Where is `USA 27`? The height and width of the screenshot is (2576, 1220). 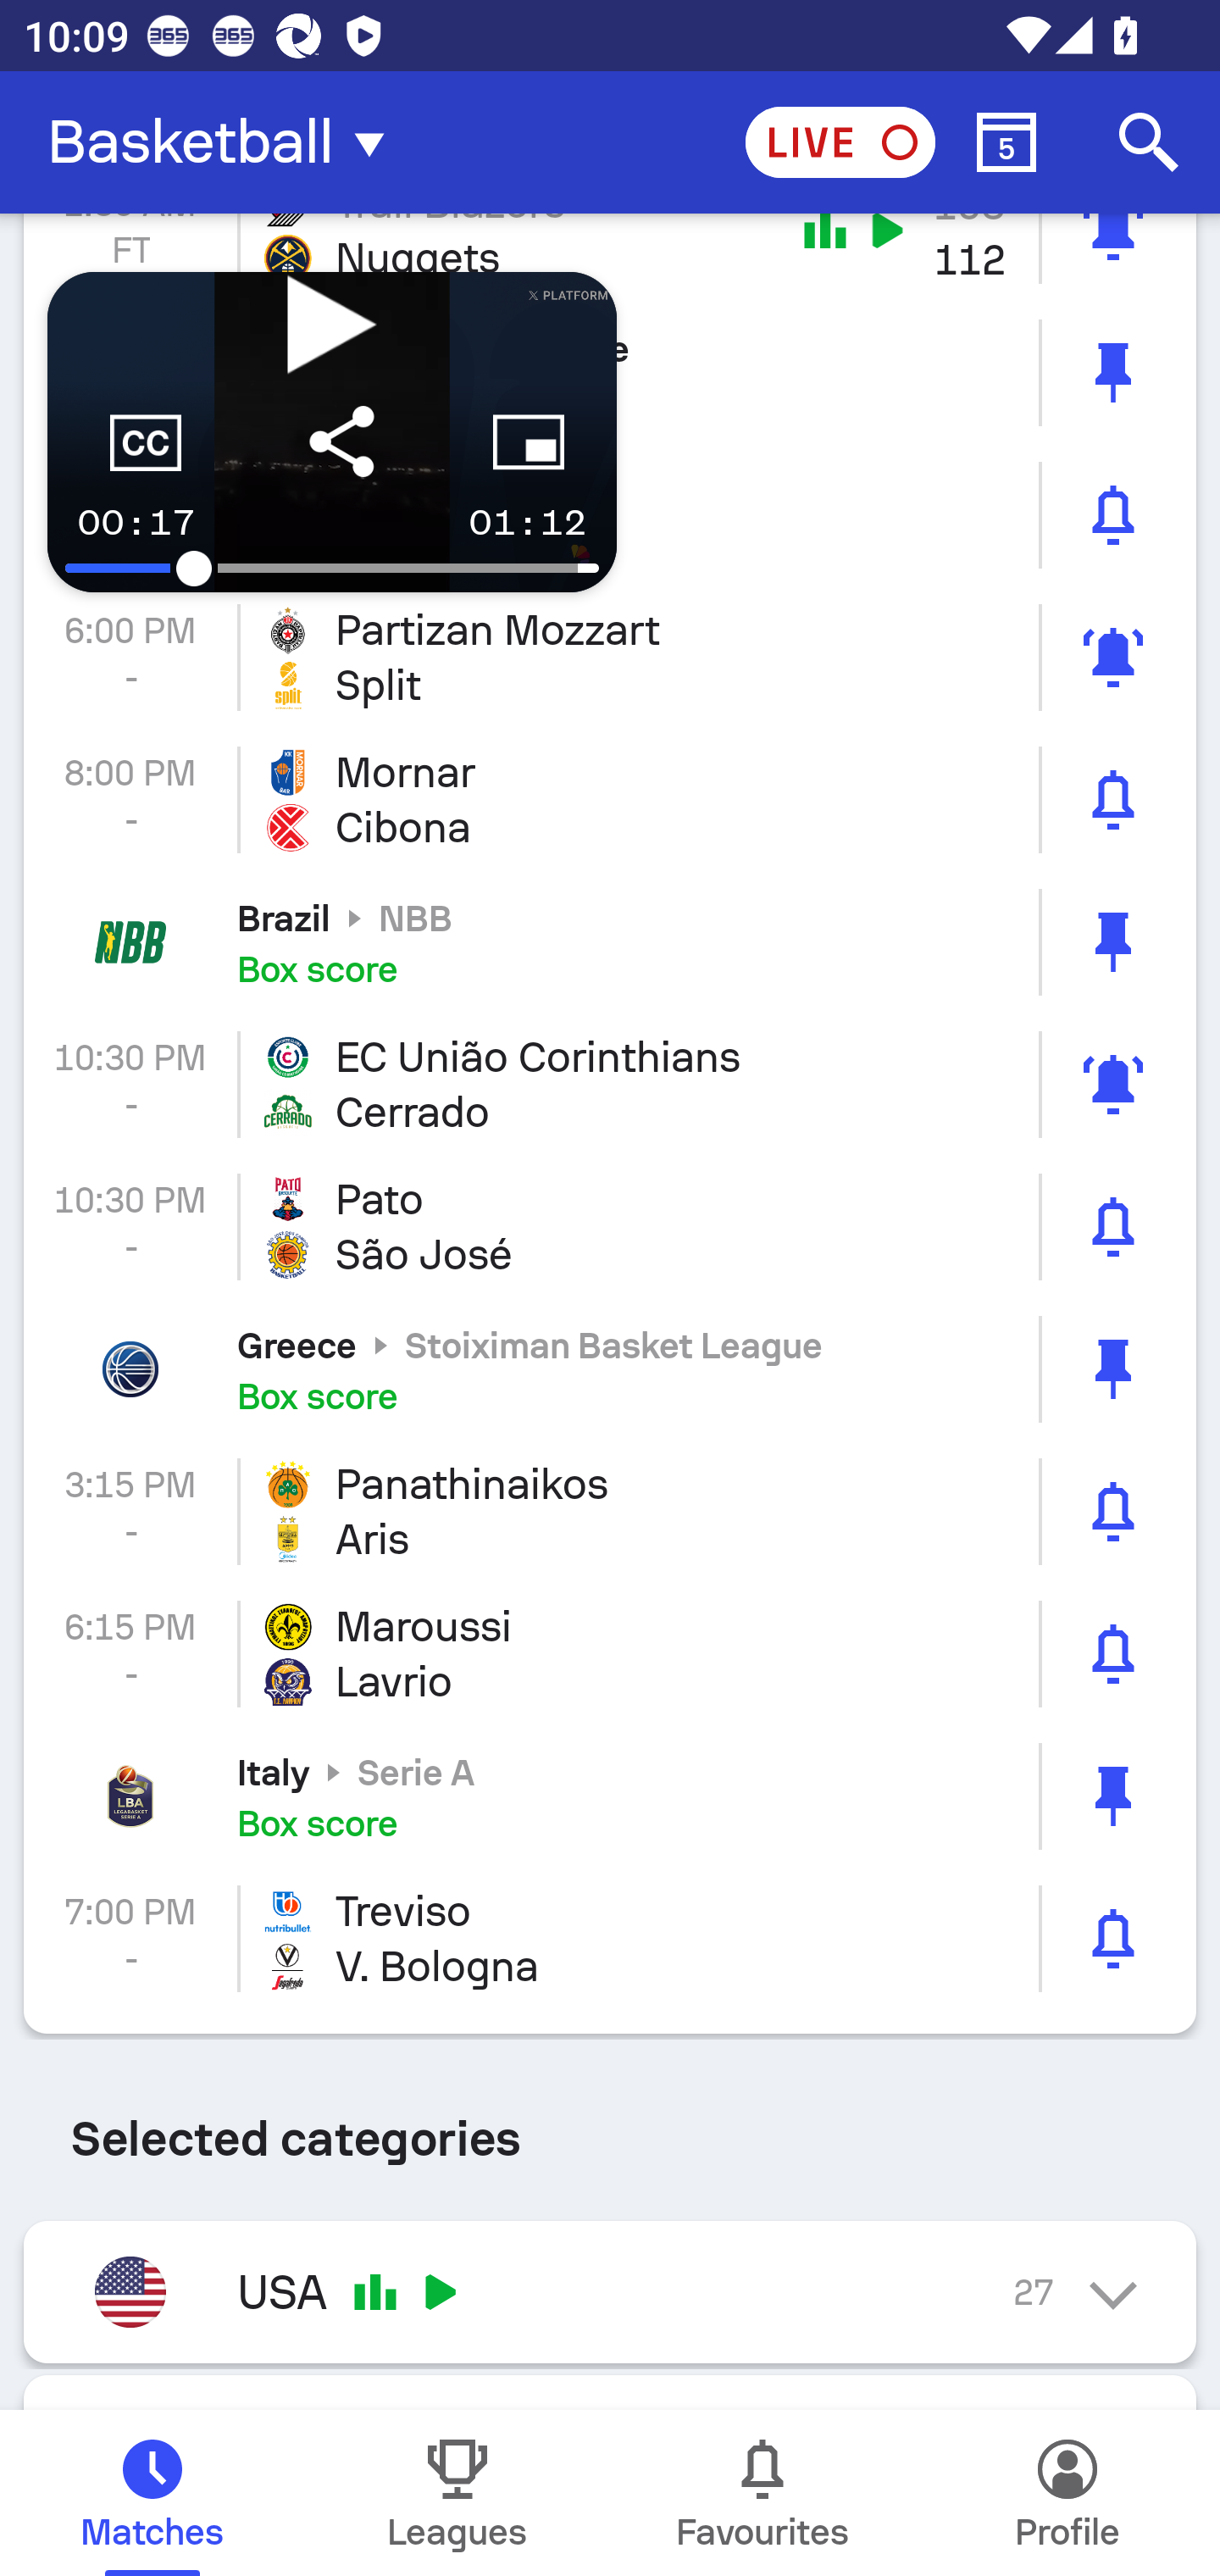
USA 27 is located at coordinates (610, 2291).